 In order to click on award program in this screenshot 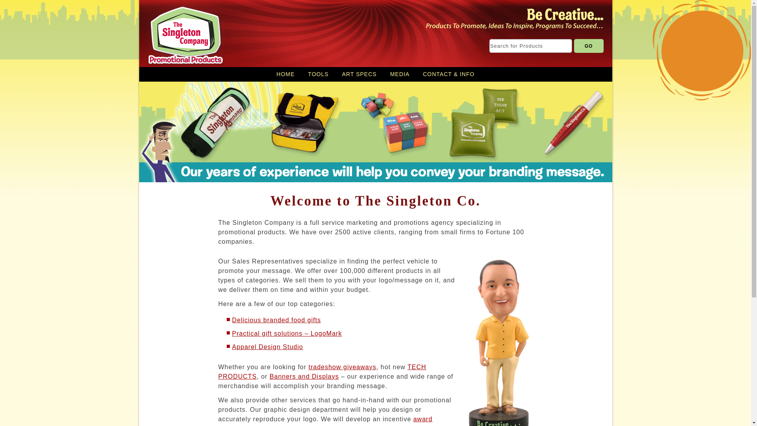, I will do `click(325, 421)`.